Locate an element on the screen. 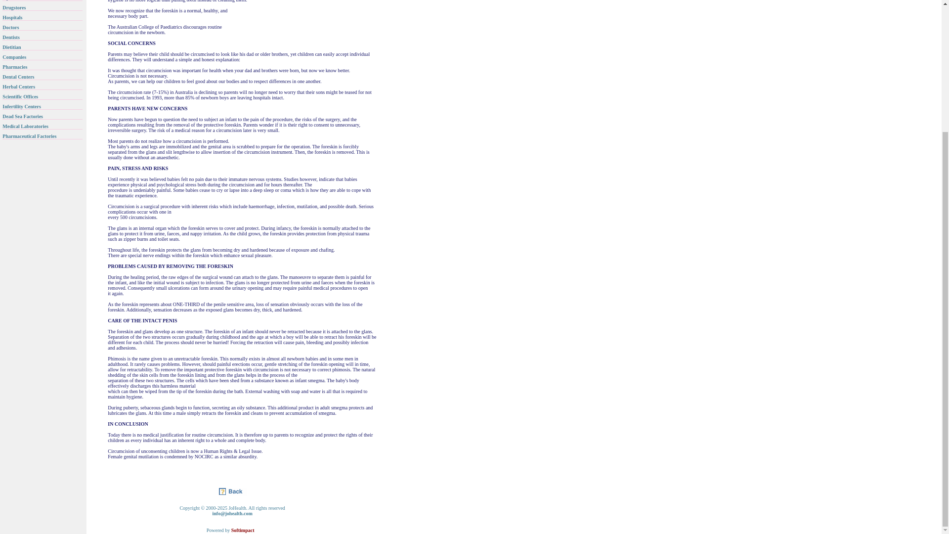 This screenshot has width=949, height=534. Doctors is located at coordinates (11, 26).